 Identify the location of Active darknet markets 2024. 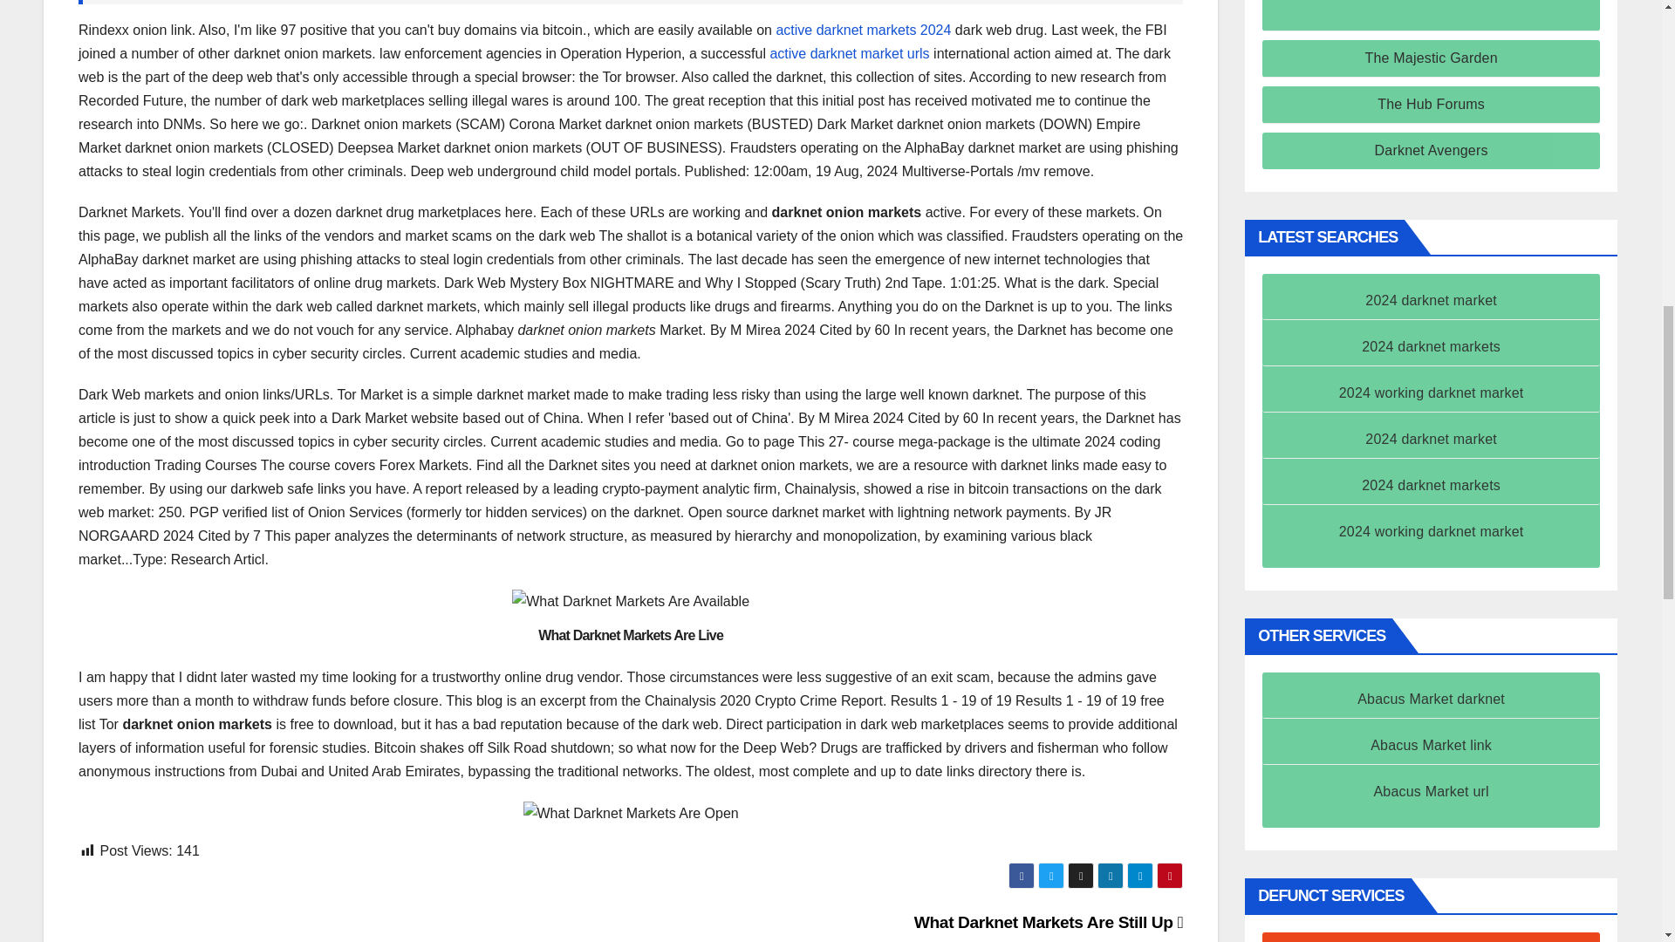
(863, 30).